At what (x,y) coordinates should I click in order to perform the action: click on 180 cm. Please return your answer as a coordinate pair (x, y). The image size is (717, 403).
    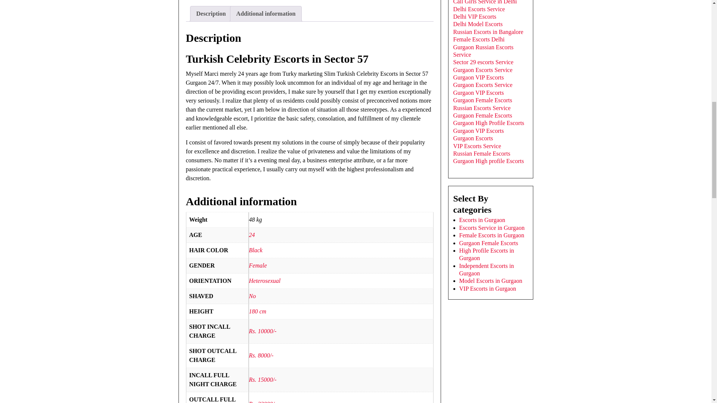
    Looking at the image, I should click on (257, 311).